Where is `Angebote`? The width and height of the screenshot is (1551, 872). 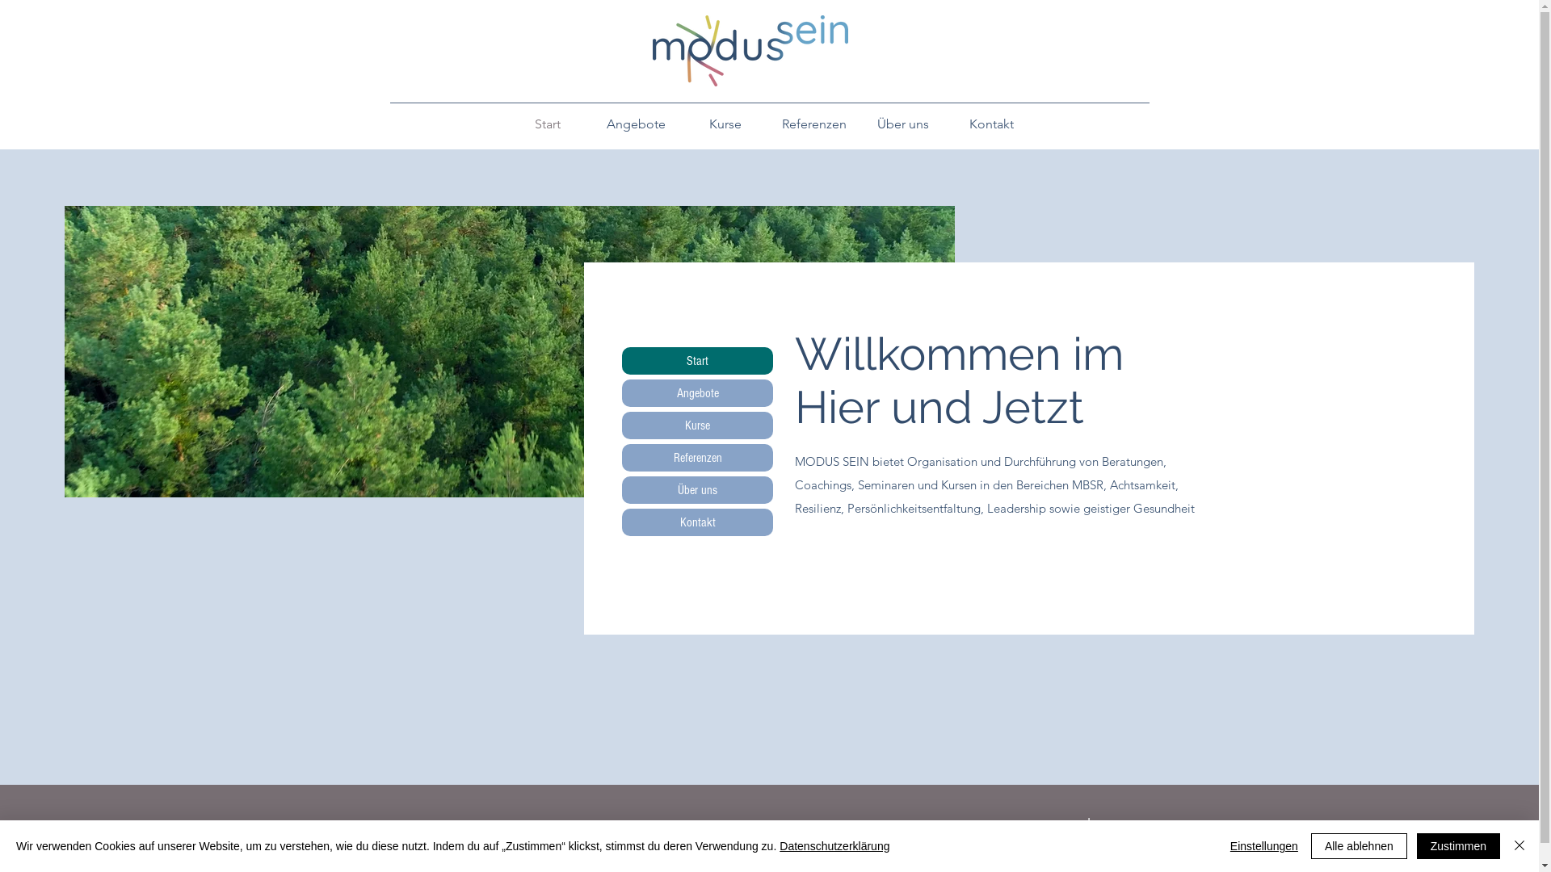
Angebote is located at coordinates (636, 124).